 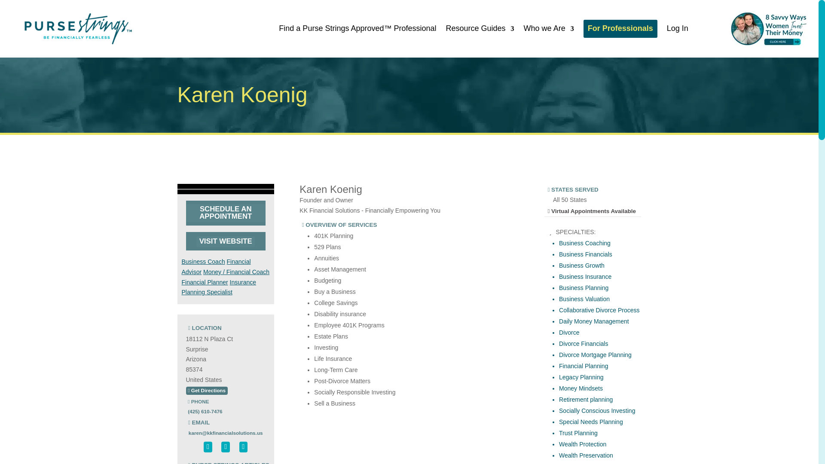 What do you see at coordinates (549, 28) in the screenshot?
I see `Who we Are` at bounding box center [549, 28].